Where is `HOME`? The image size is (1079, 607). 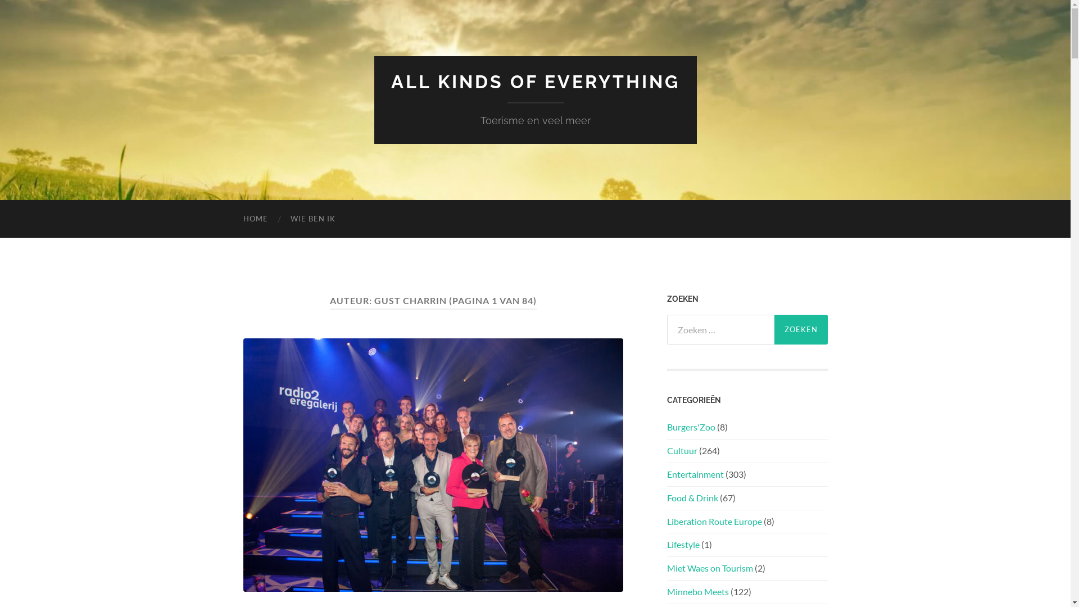
HOME is located at coordinates (255, 219).